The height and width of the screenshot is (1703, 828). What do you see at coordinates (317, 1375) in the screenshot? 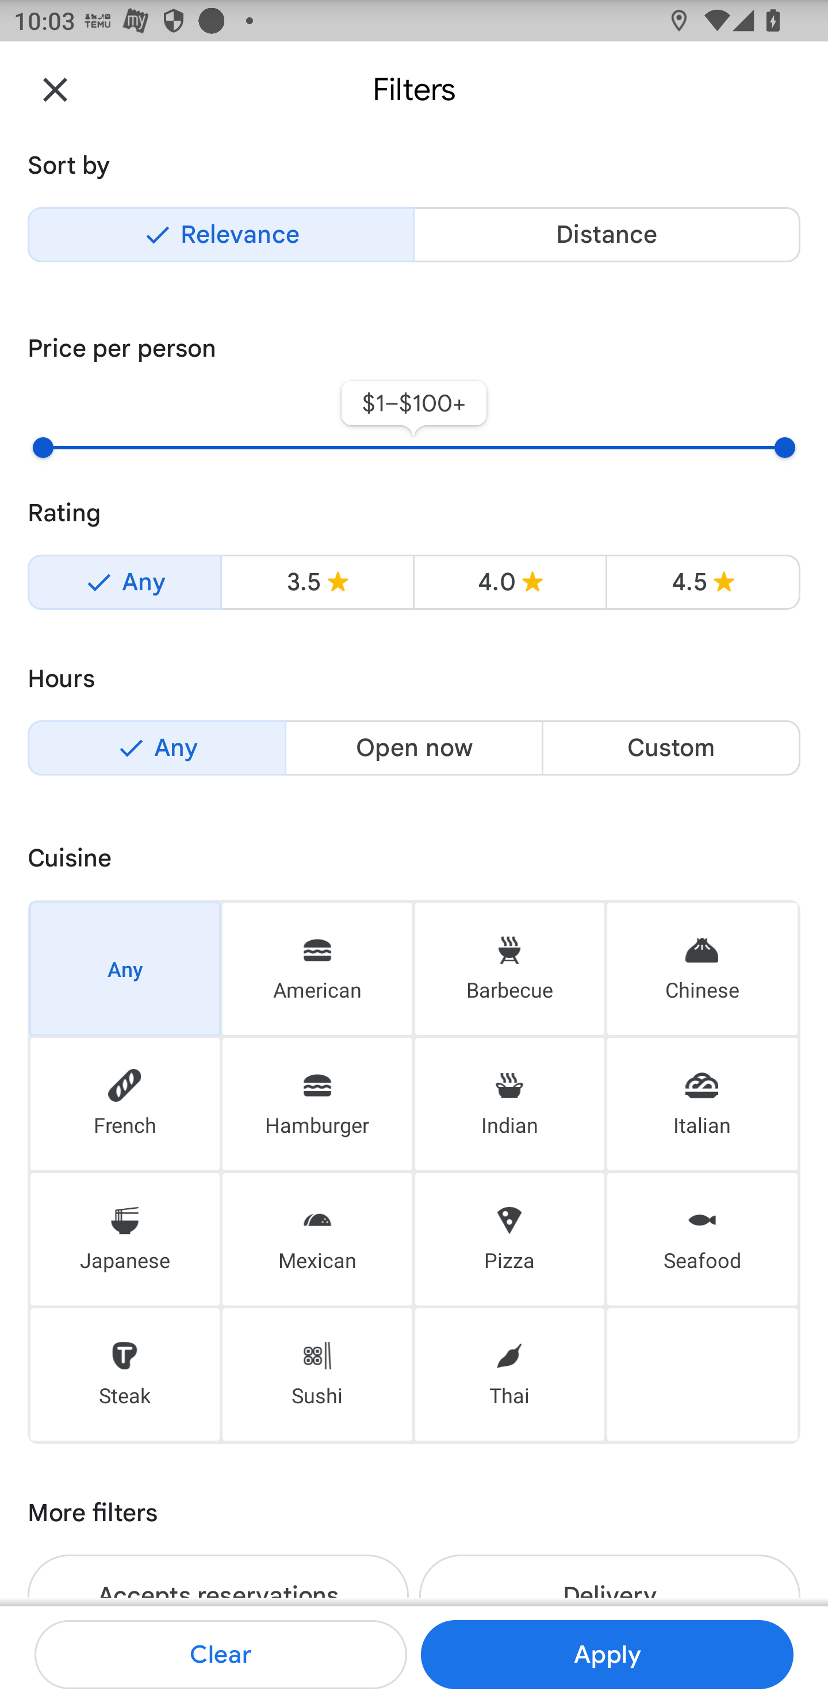
I see `Sushi` at bounding box center [317, 1375].